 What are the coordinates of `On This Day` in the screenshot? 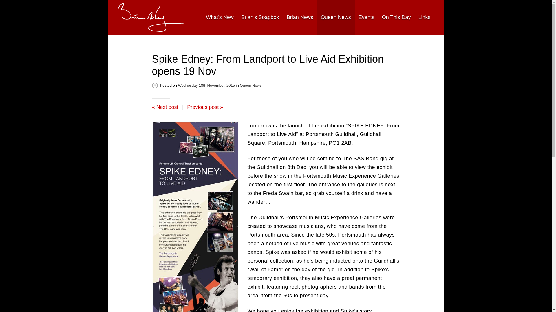 It's located at (396, 17).